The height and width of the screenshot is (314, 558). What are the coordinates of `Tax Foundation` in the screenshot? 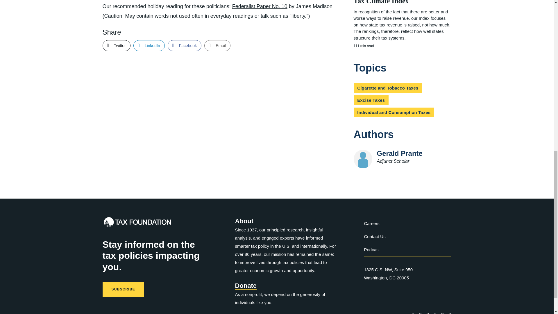 It's located at (137, 223).